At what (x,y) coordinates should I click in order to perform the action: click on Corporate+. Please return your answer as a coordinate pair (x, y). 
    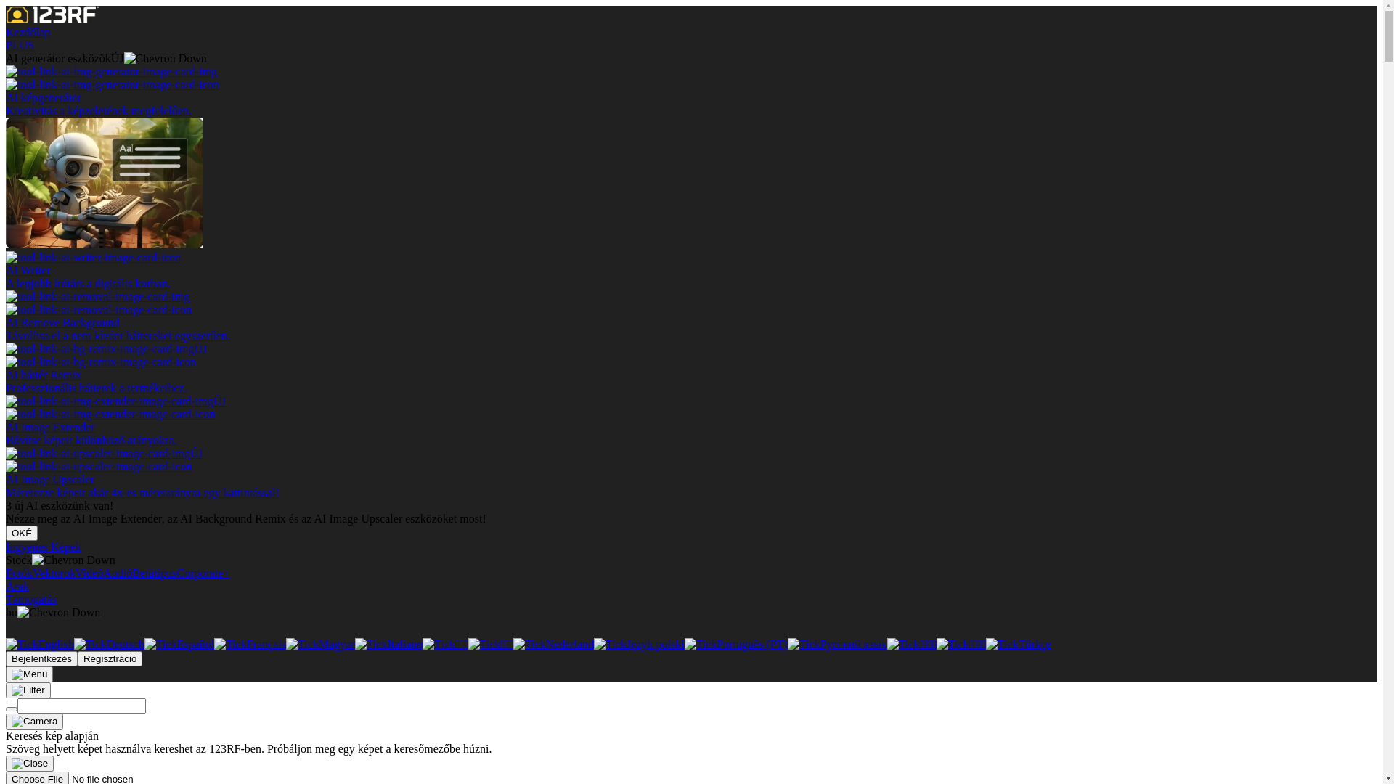
    Looking at the image, I should click on (203, 573).